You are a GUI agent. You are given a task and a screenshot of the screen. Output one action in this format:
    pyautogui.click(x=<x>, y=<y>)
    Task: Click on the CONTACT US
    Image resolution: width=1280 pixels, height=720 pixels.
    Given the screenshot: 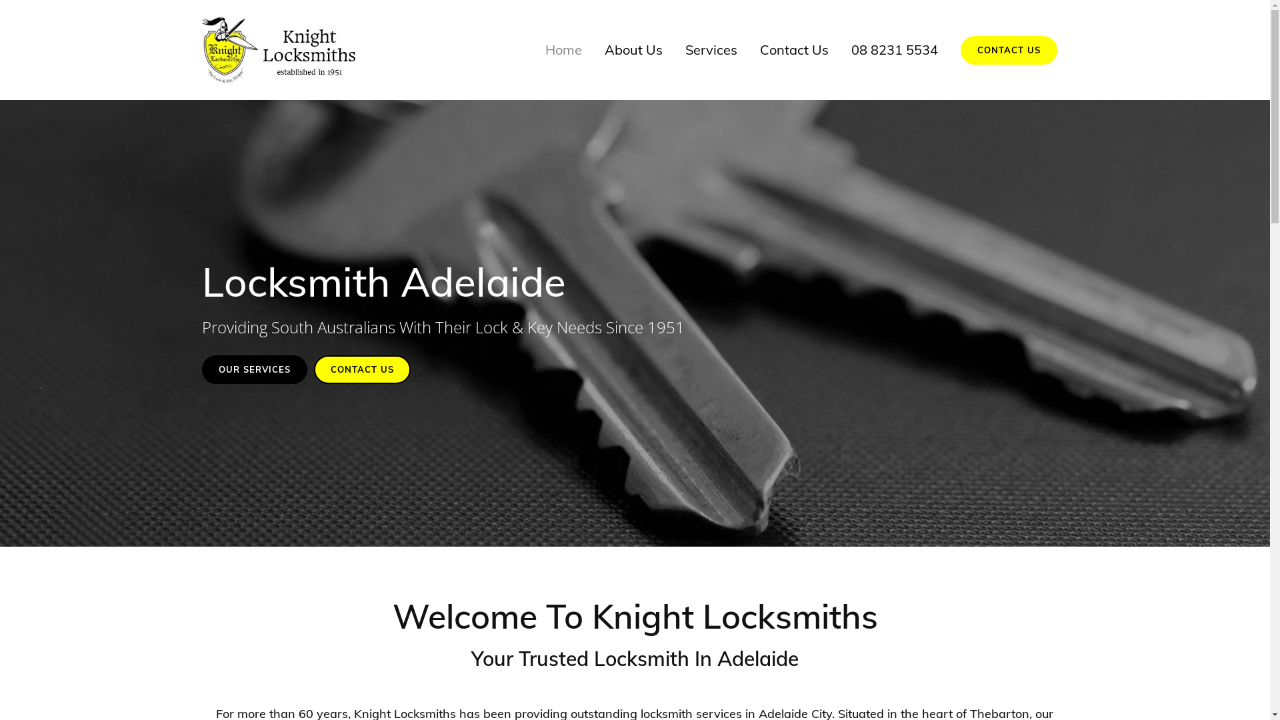 What is the action you would take?
    pyautogui.click(x=1008, y=51)
    